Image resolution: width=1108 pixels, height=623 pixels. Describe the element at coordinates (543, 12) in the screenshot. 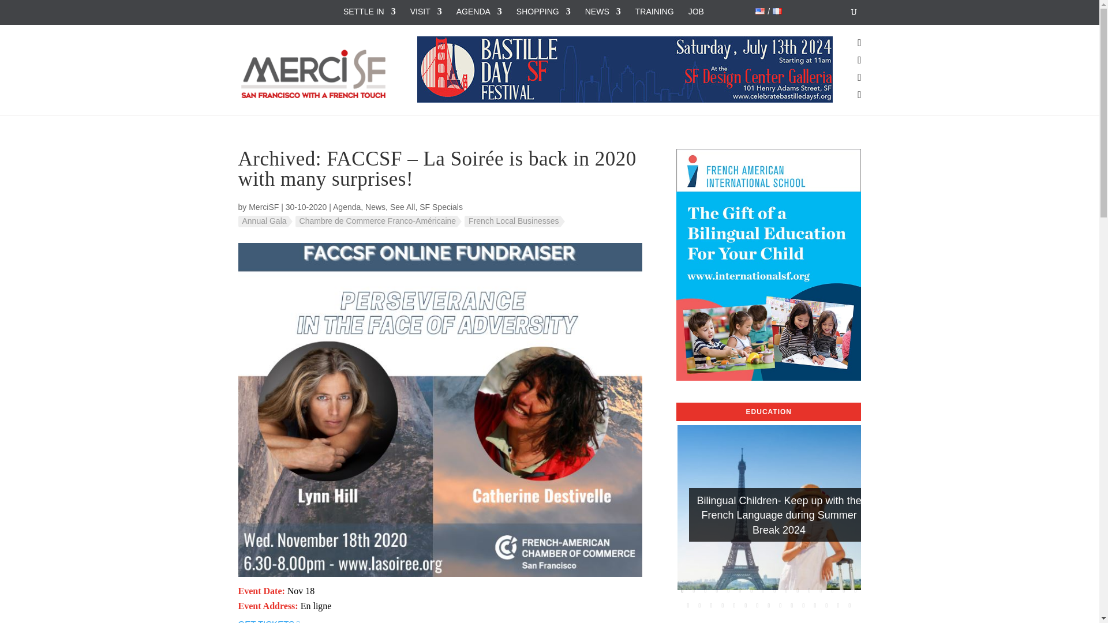

I see `SHOPPING` at that location.